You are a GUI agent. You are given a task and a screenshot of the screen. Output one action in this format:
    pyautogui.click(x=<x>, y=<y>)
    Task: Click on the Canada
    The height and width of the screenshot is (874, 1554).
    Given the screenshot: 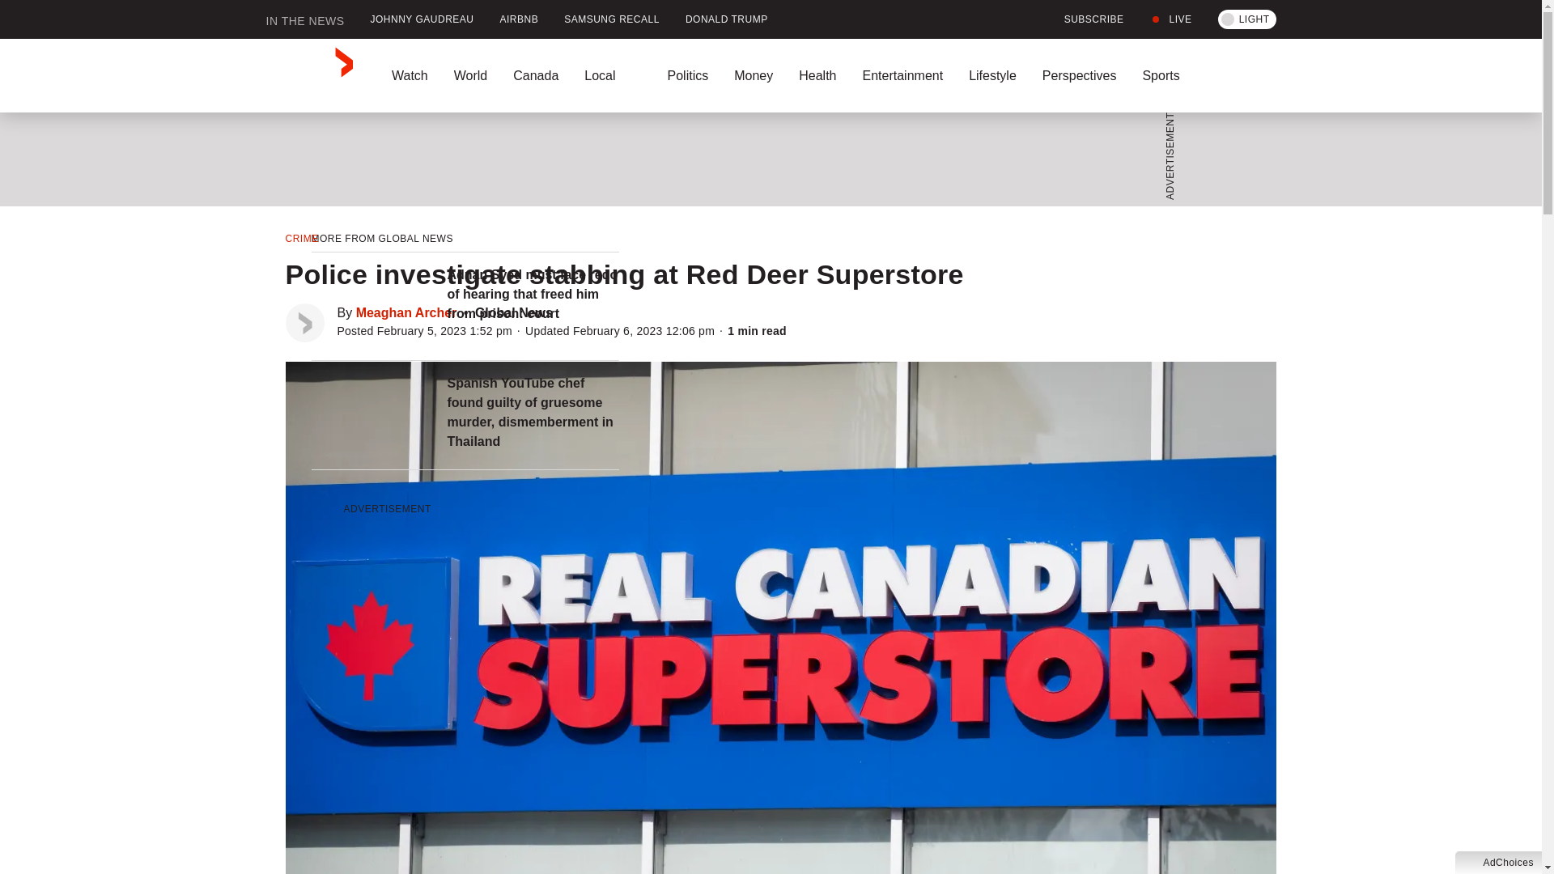 What is the action you would take?
    pyautogui.click(x=536, y=75)
    